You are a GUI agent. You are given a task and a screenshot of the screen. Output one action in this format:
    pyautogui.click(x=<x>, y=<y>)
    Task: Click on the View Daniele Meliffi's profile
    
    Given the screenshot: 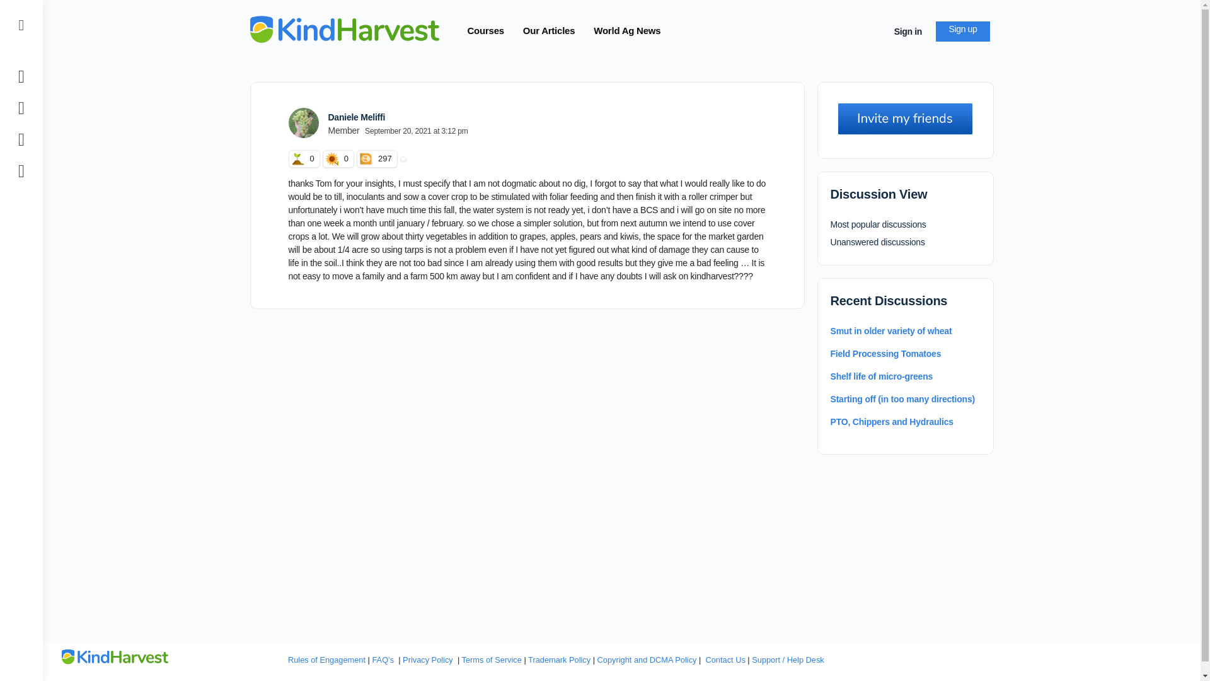 What is the action you would take?
    pyautogui.click(x=356, y=117)
    